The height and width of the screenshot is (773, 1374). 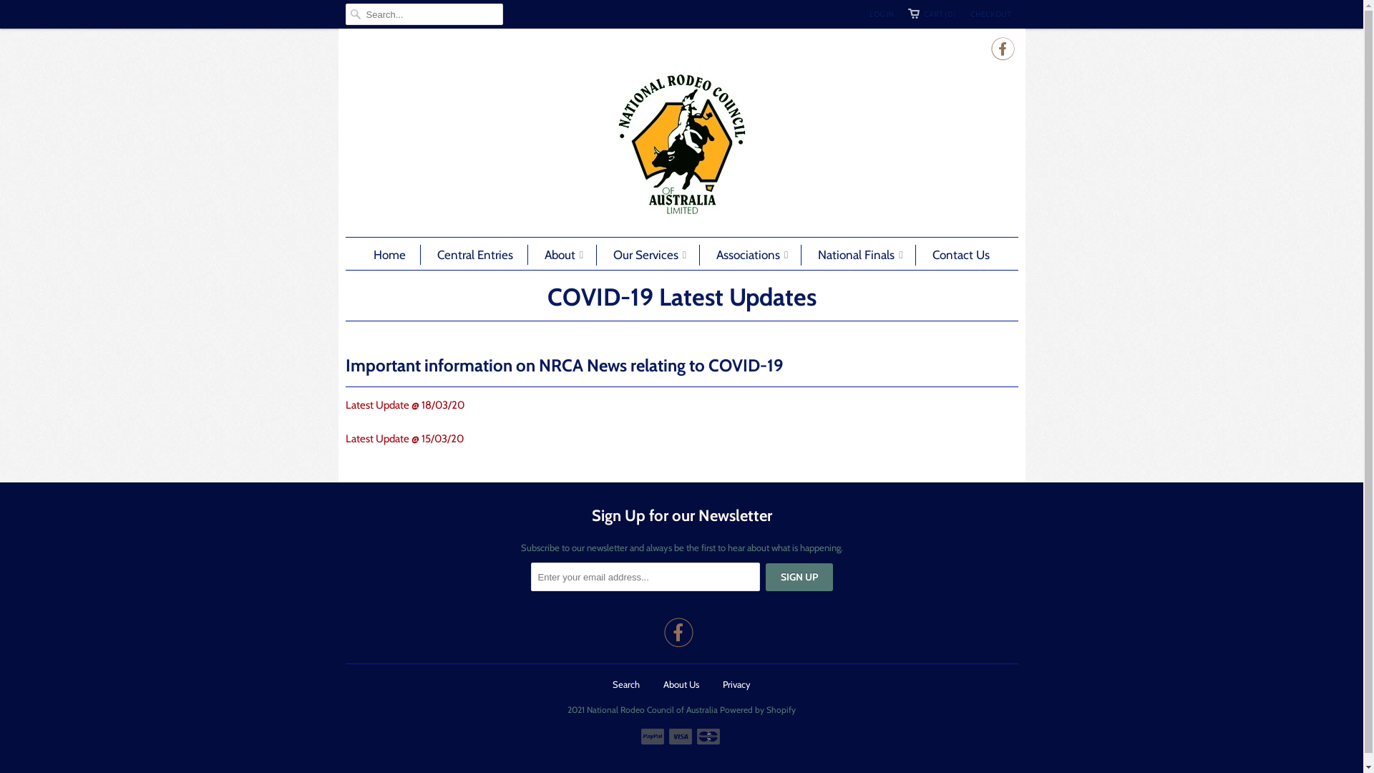 I want to click on Powered by Shopify, so click(x=758, y=706).